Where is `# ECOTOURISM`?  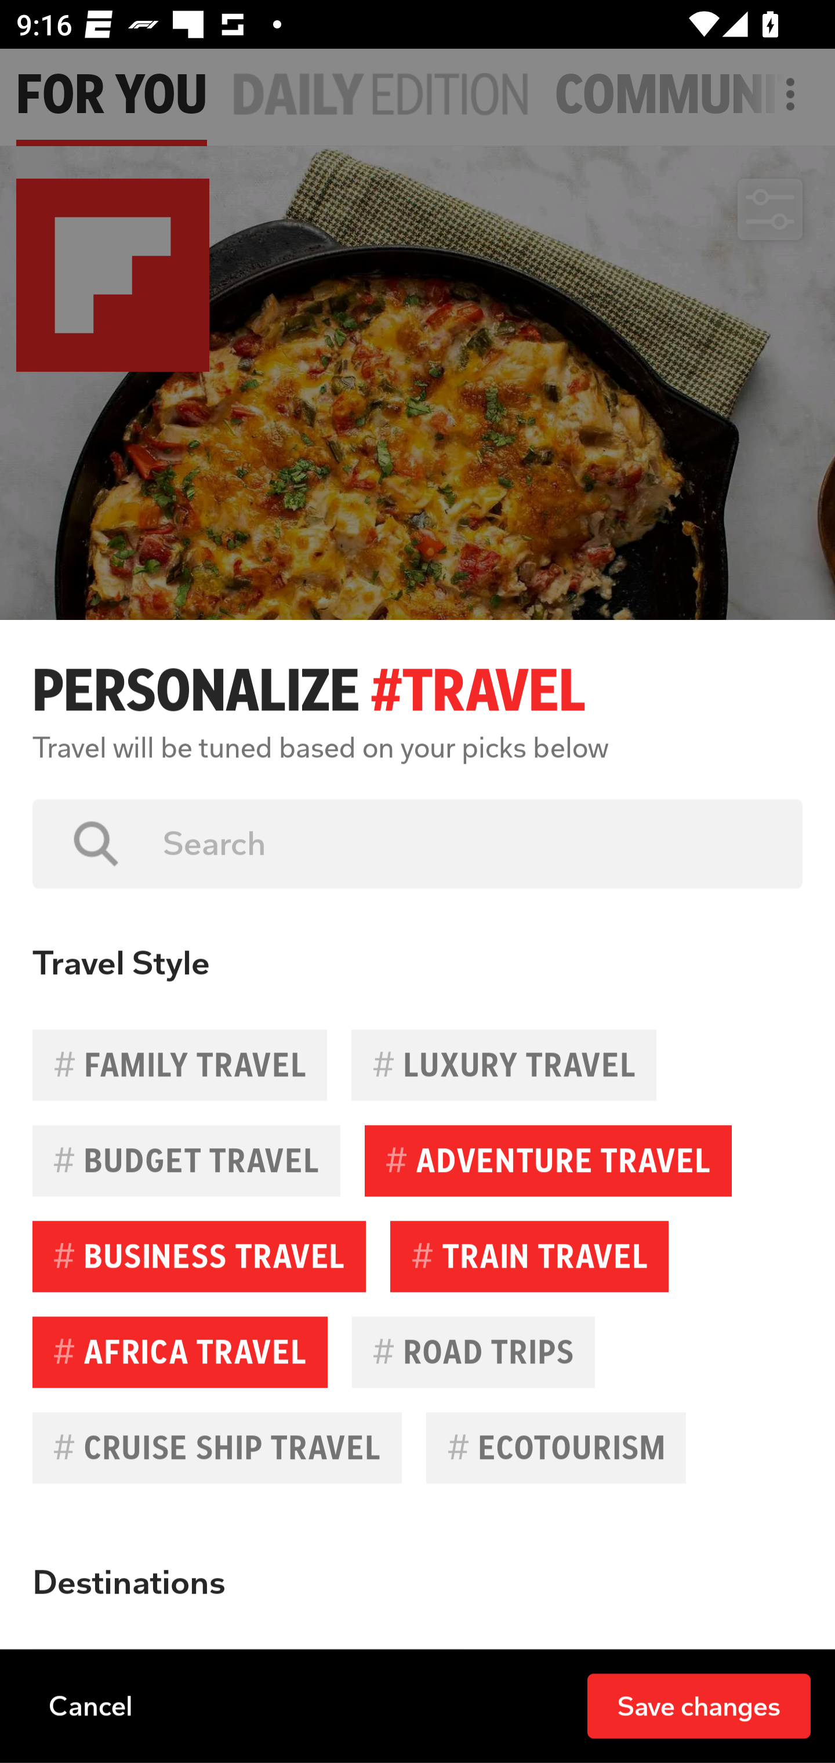 # ECOTOURISM is located at coordinates (556, 1448).